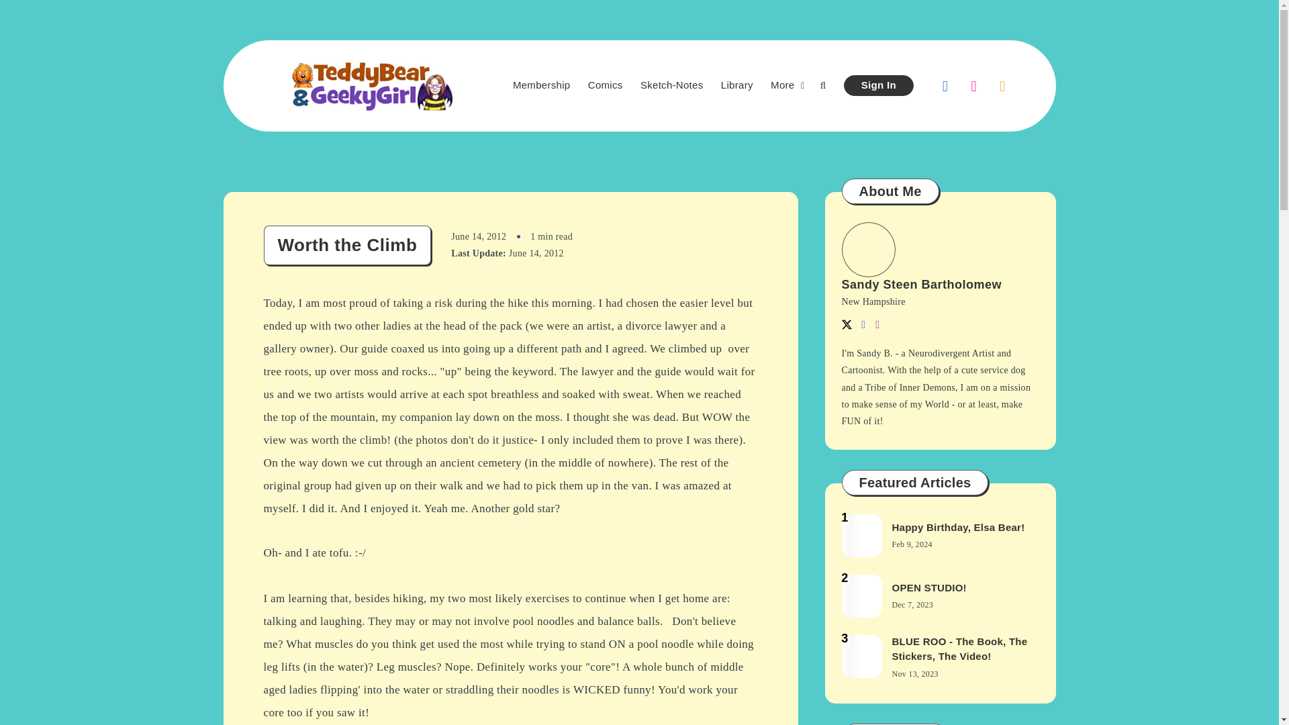 Image resolution: width=1289 pixels, height=725 pixels. What do you see at coordinates (672, 85) in the screenshot?
I see `Sketch-Notes` at bounding box center [672, 85].